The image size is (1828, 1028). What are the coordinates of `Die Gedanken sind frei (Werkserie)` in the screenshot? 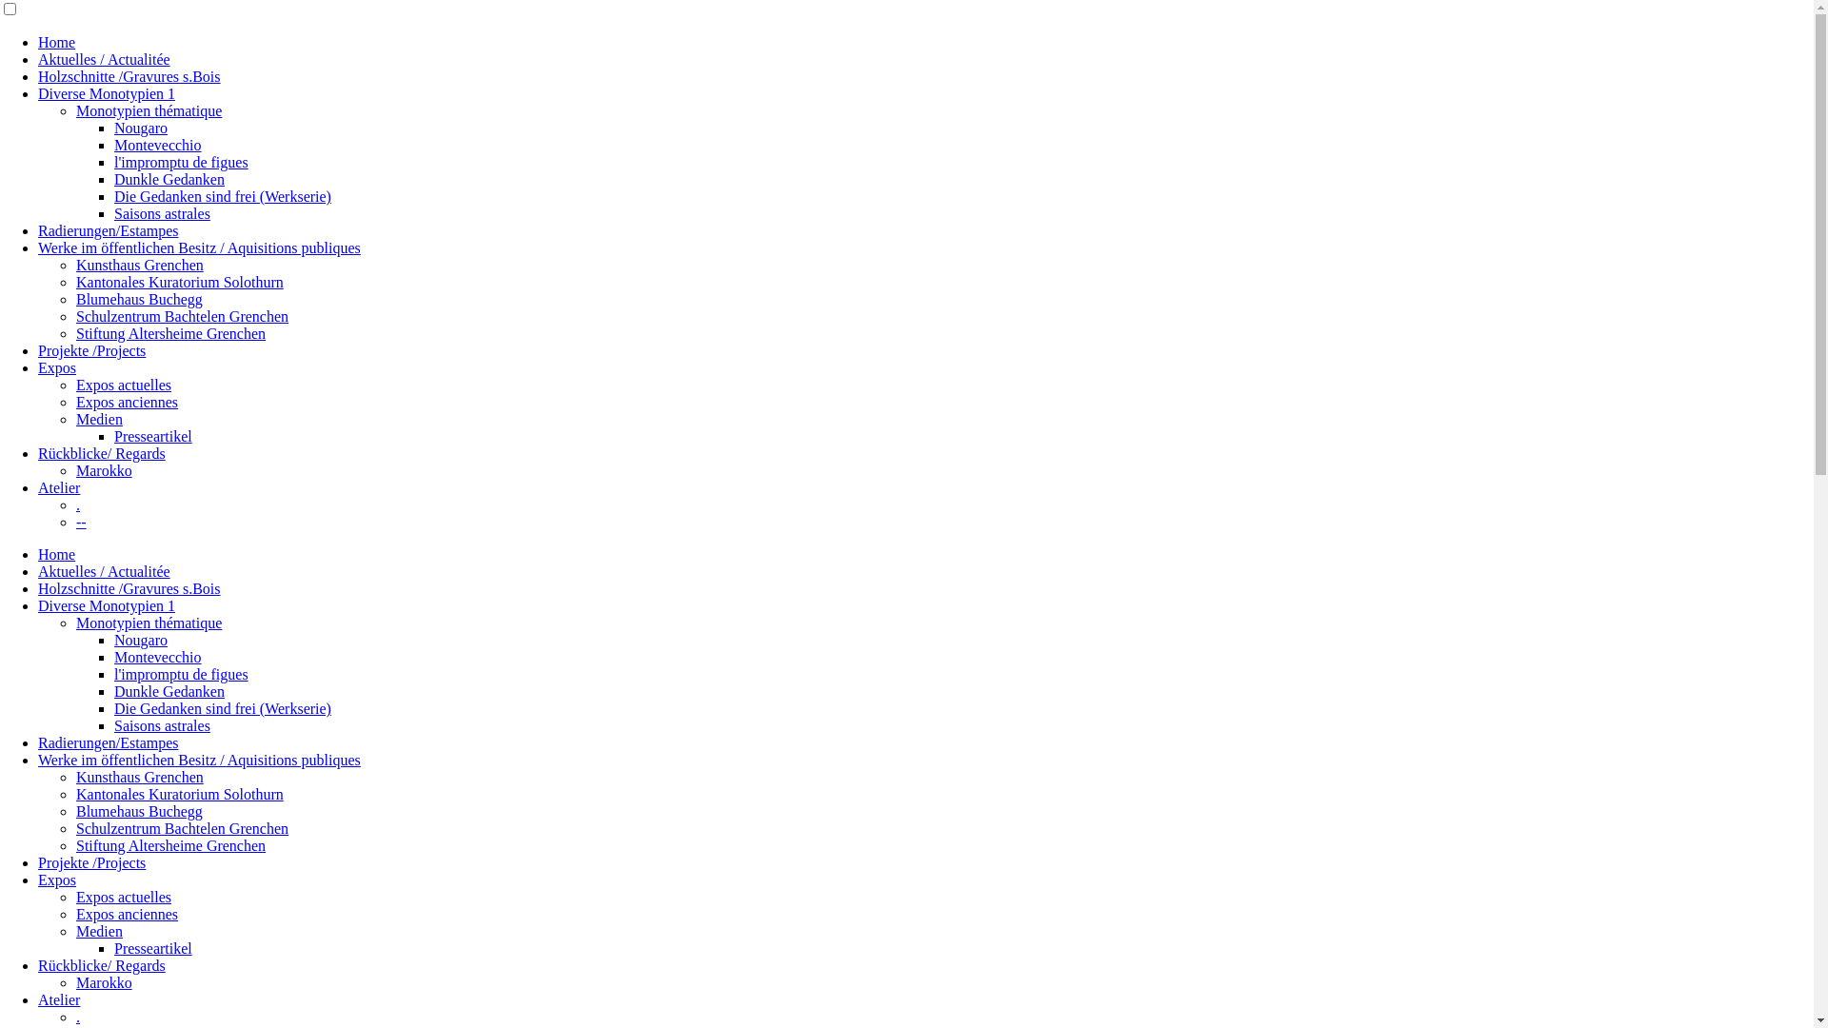 It's located at (223, 196).